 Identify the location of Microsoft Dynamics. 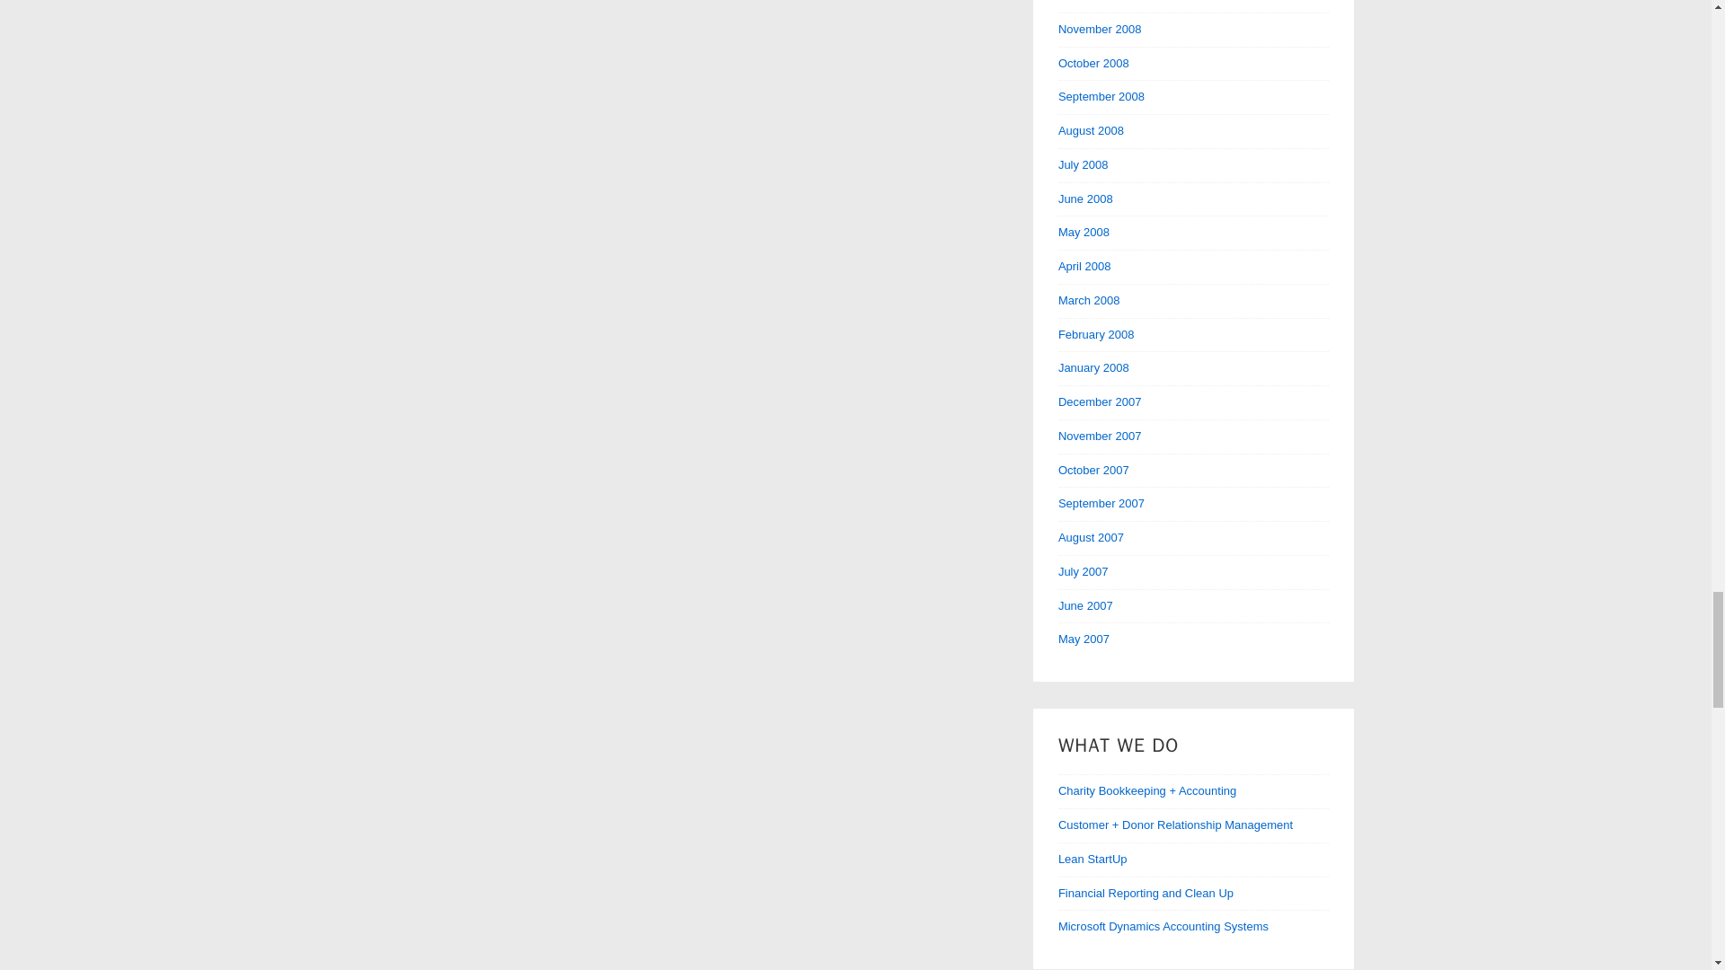
(1163, 925).